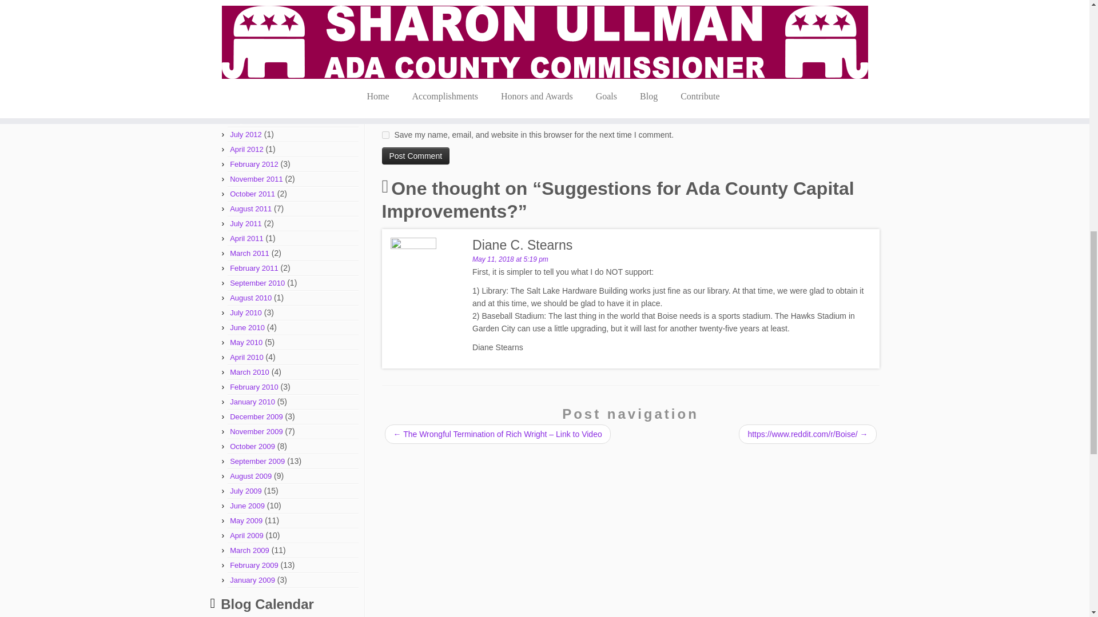 This screenshot has height=617, width=1098. I want to click on February 2022, so click(254, 2).